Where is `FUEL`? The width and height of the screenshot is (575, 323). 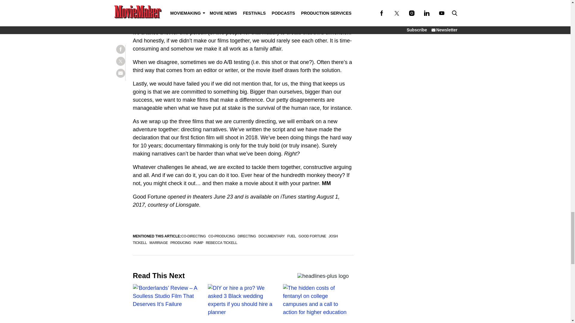 FUEL is located at coordinates (291, 236).